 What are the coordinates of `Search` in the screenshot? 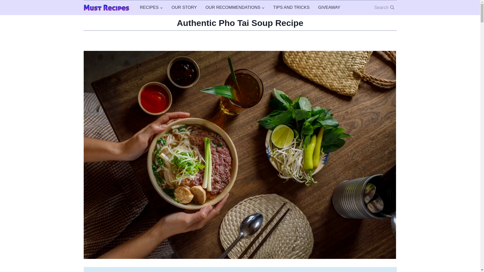 It's located at (384, 8).